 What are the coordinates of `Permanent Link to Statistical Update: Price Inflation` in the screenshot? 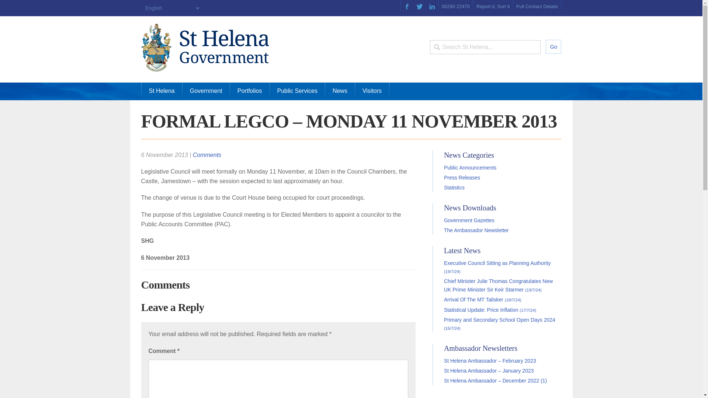 It's located at (490, 309).